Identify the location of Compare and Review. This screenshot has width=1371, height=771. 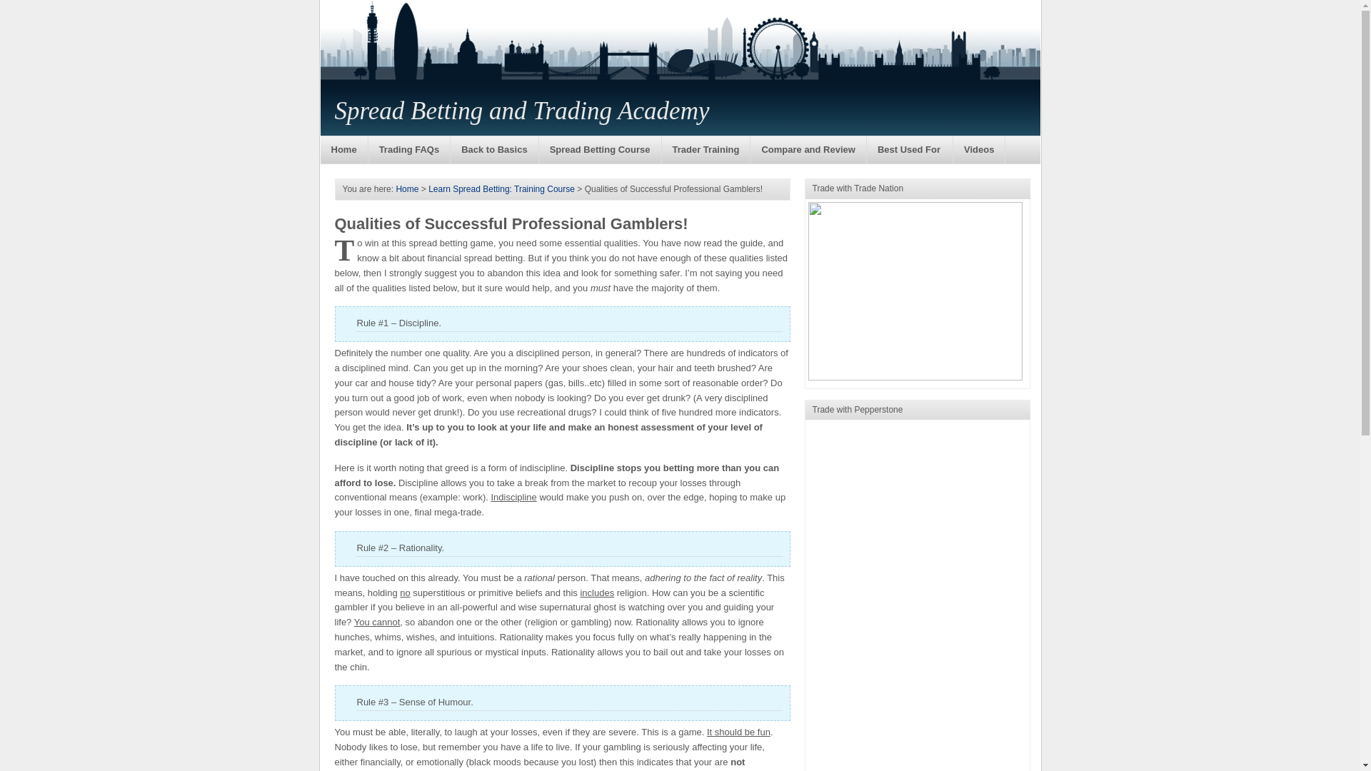
(808, 150).